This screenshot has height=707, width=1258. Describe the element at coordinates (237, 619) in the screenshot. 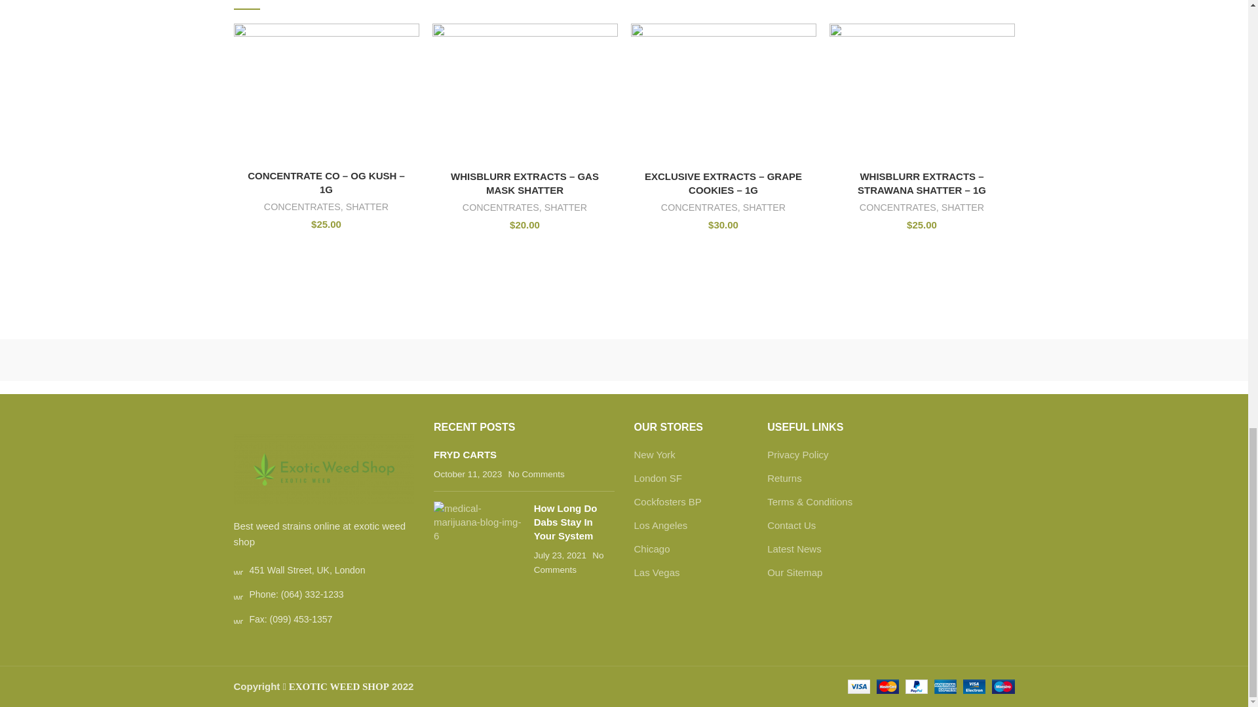

I see `wd-envelope-light` at that location.